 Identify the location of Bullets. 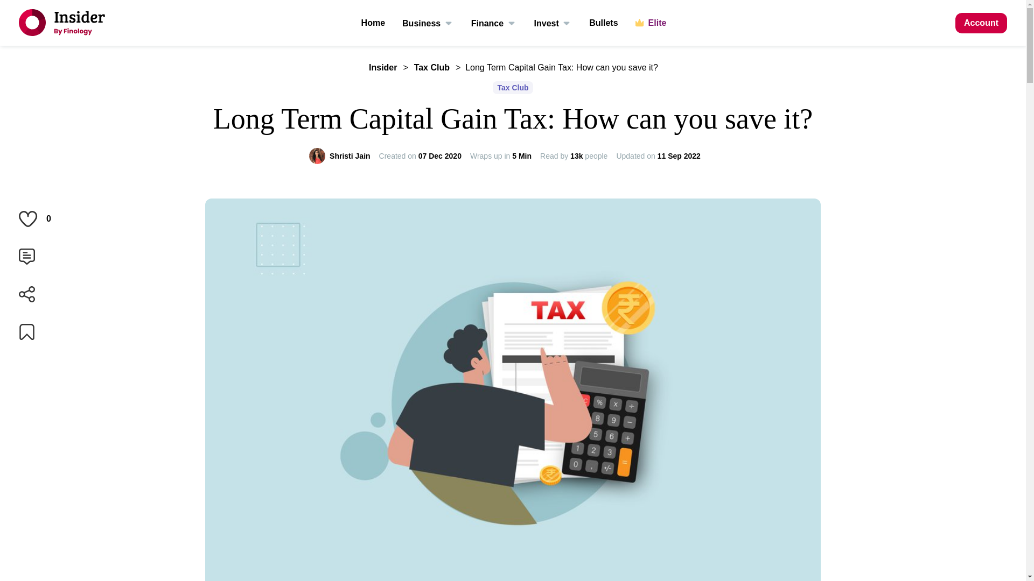
(603, 23).